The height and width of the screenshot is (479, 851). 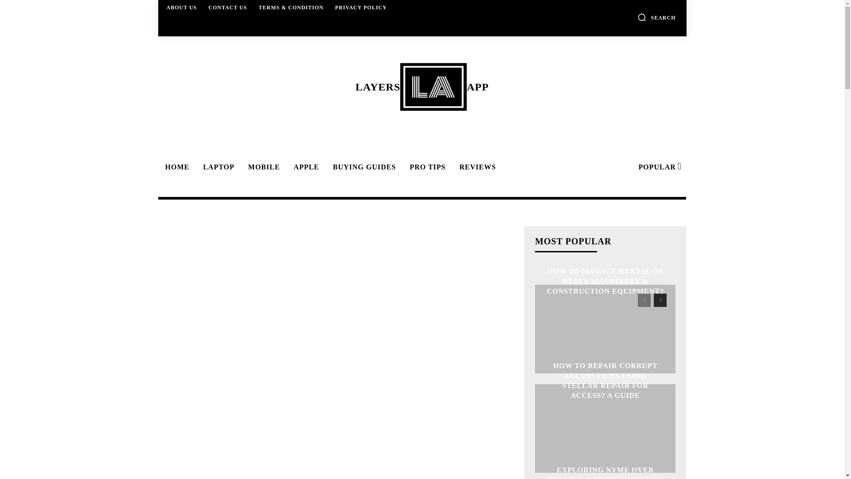 I want to click on BUYING GUIDES, so click(x=363, y=167).